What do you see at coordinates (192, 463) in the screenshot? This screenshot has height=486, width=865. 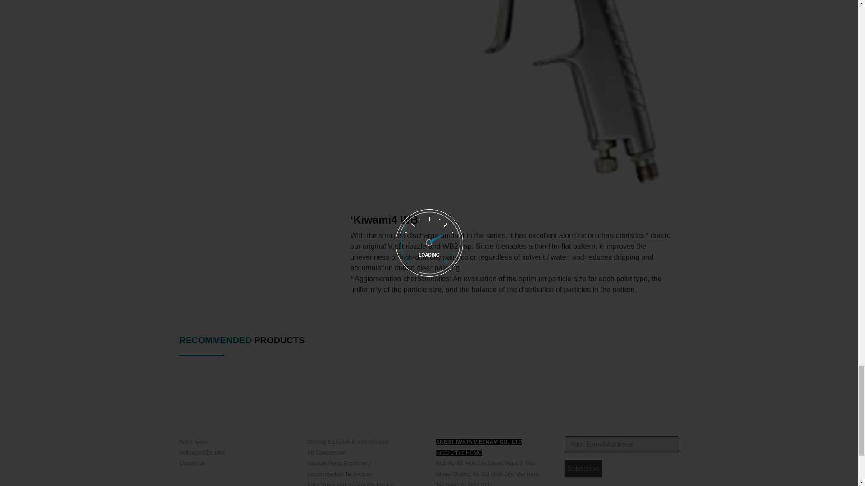 I see `Contact us` at bounding box center [192, 463].